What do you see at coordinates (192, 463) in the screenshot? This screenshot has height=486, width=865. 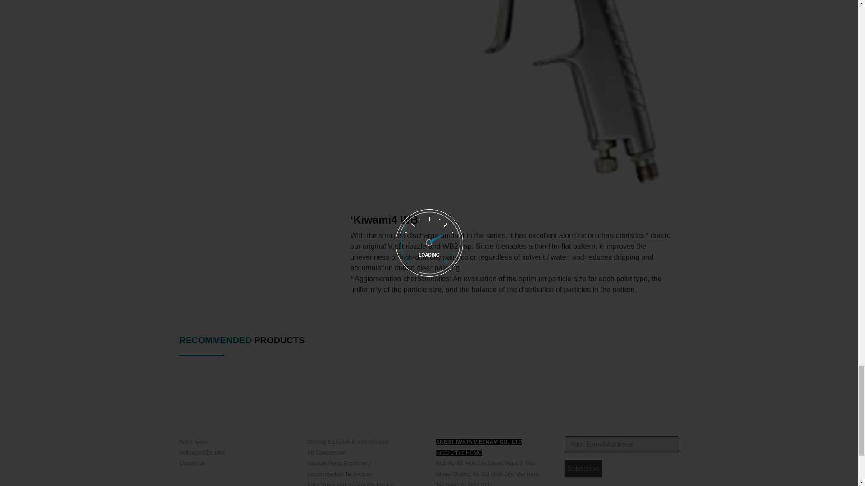 I see `Contact us` at bounding box center [192, 463].